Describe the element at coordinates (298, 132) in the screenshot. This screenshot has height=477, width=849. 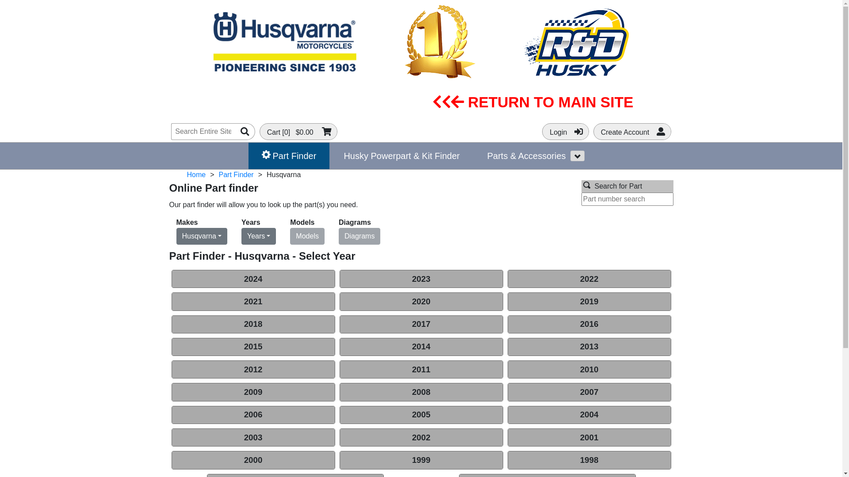
I see `Cart 0 0.00` at that location.